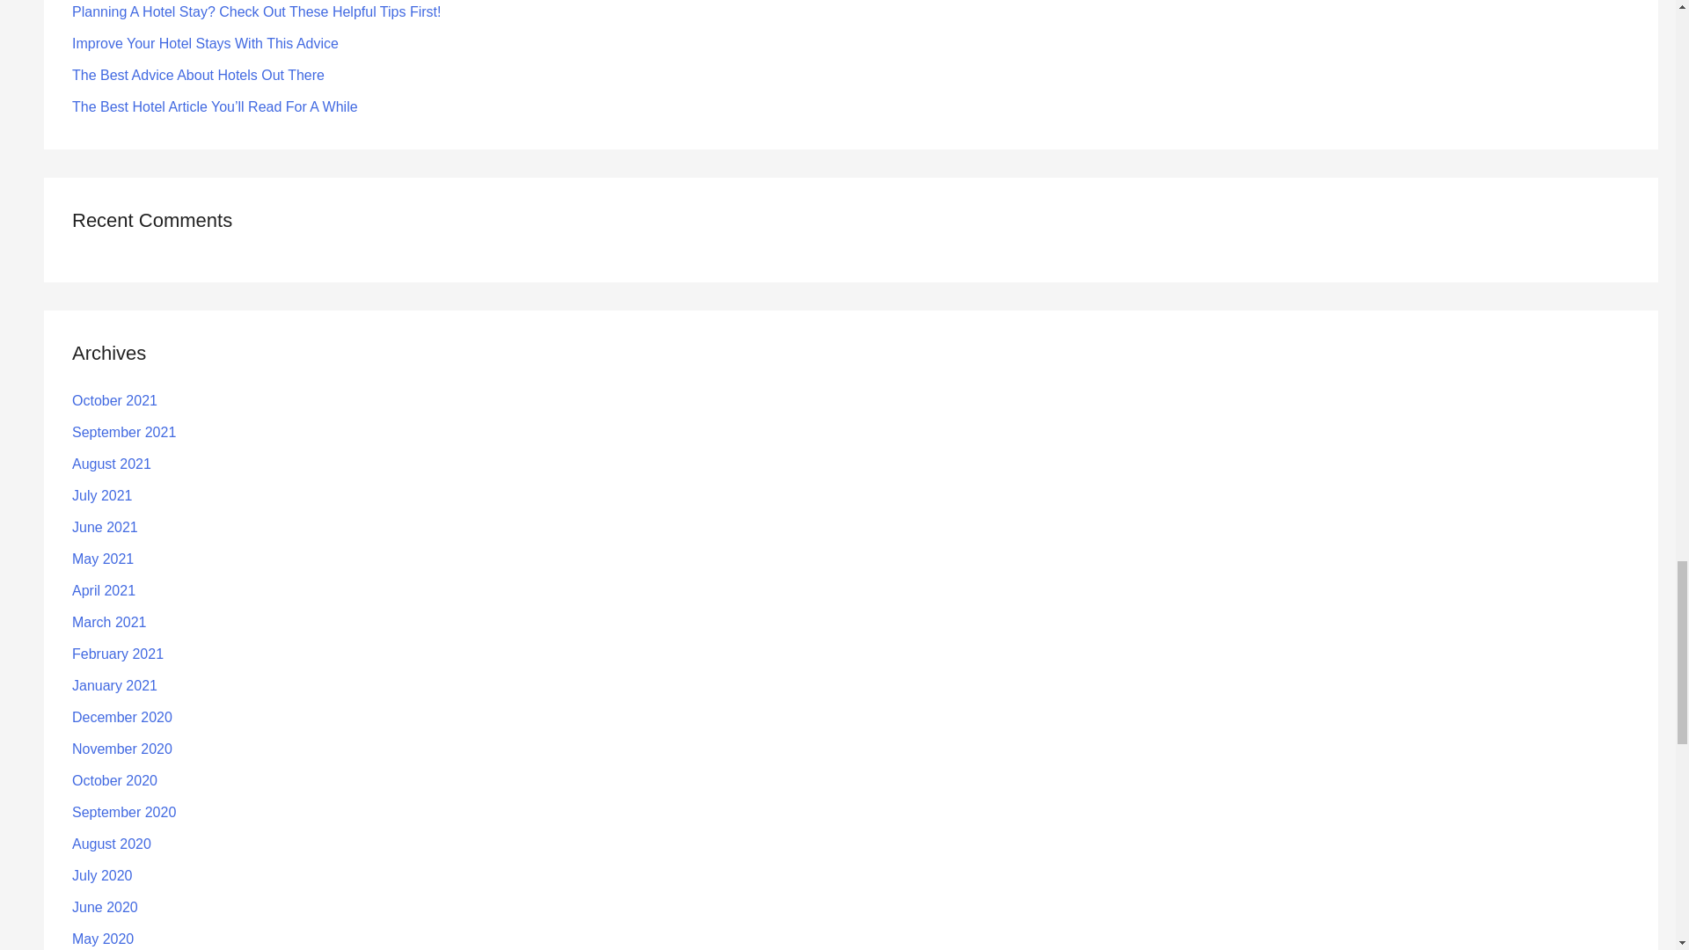 The height and width of the screenshot is (950, 1689). I want to click on Planning A Hotel Stay? Check Out These Helpful Tips First!, so click(257, 11).